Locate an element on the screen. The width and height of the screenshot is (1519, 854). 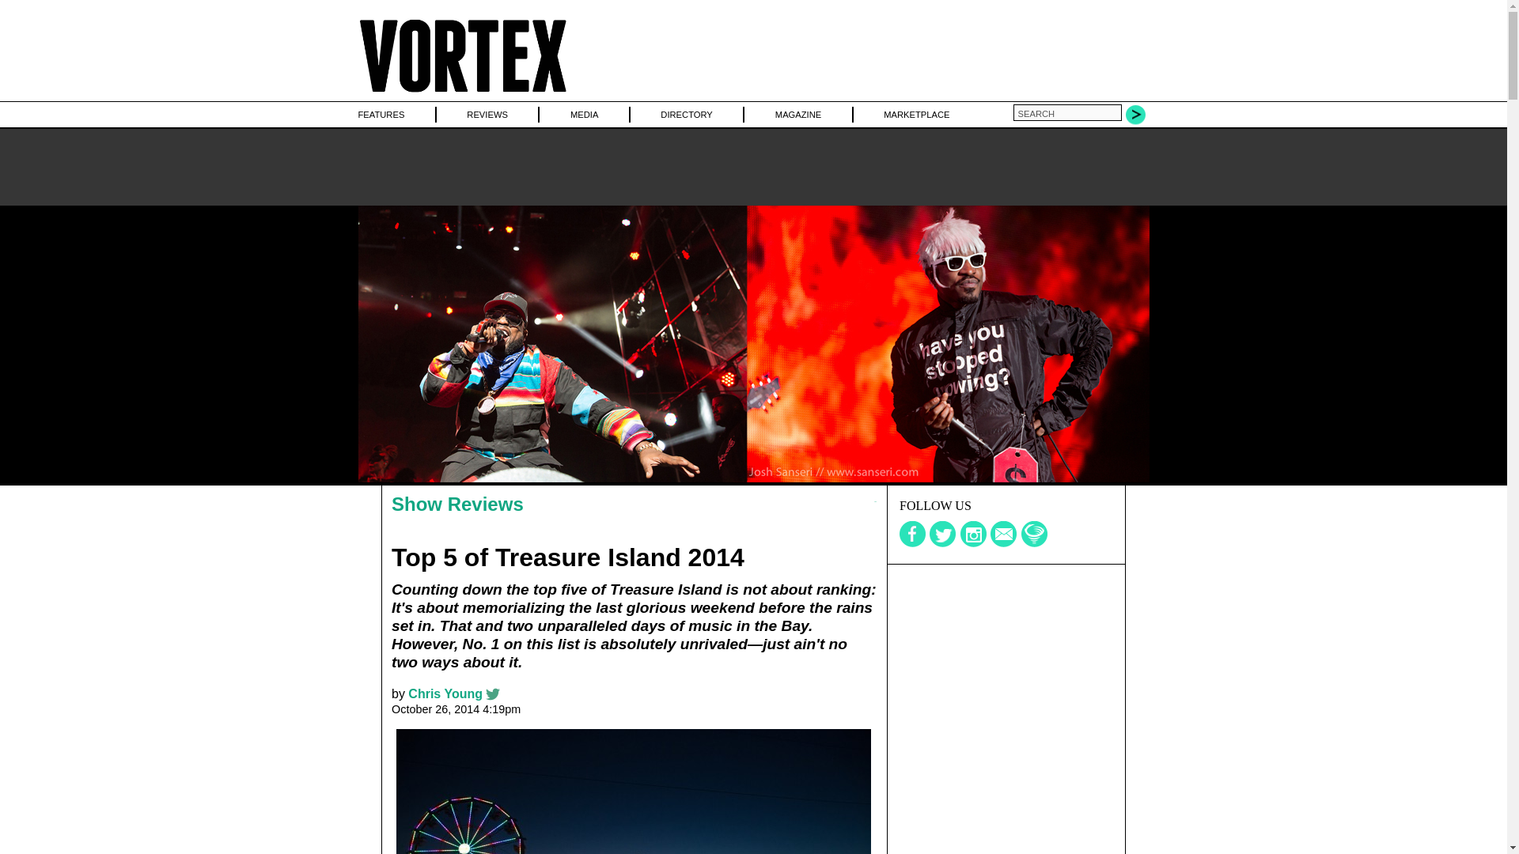
REVIEWS is located at coordinates (487, 114).